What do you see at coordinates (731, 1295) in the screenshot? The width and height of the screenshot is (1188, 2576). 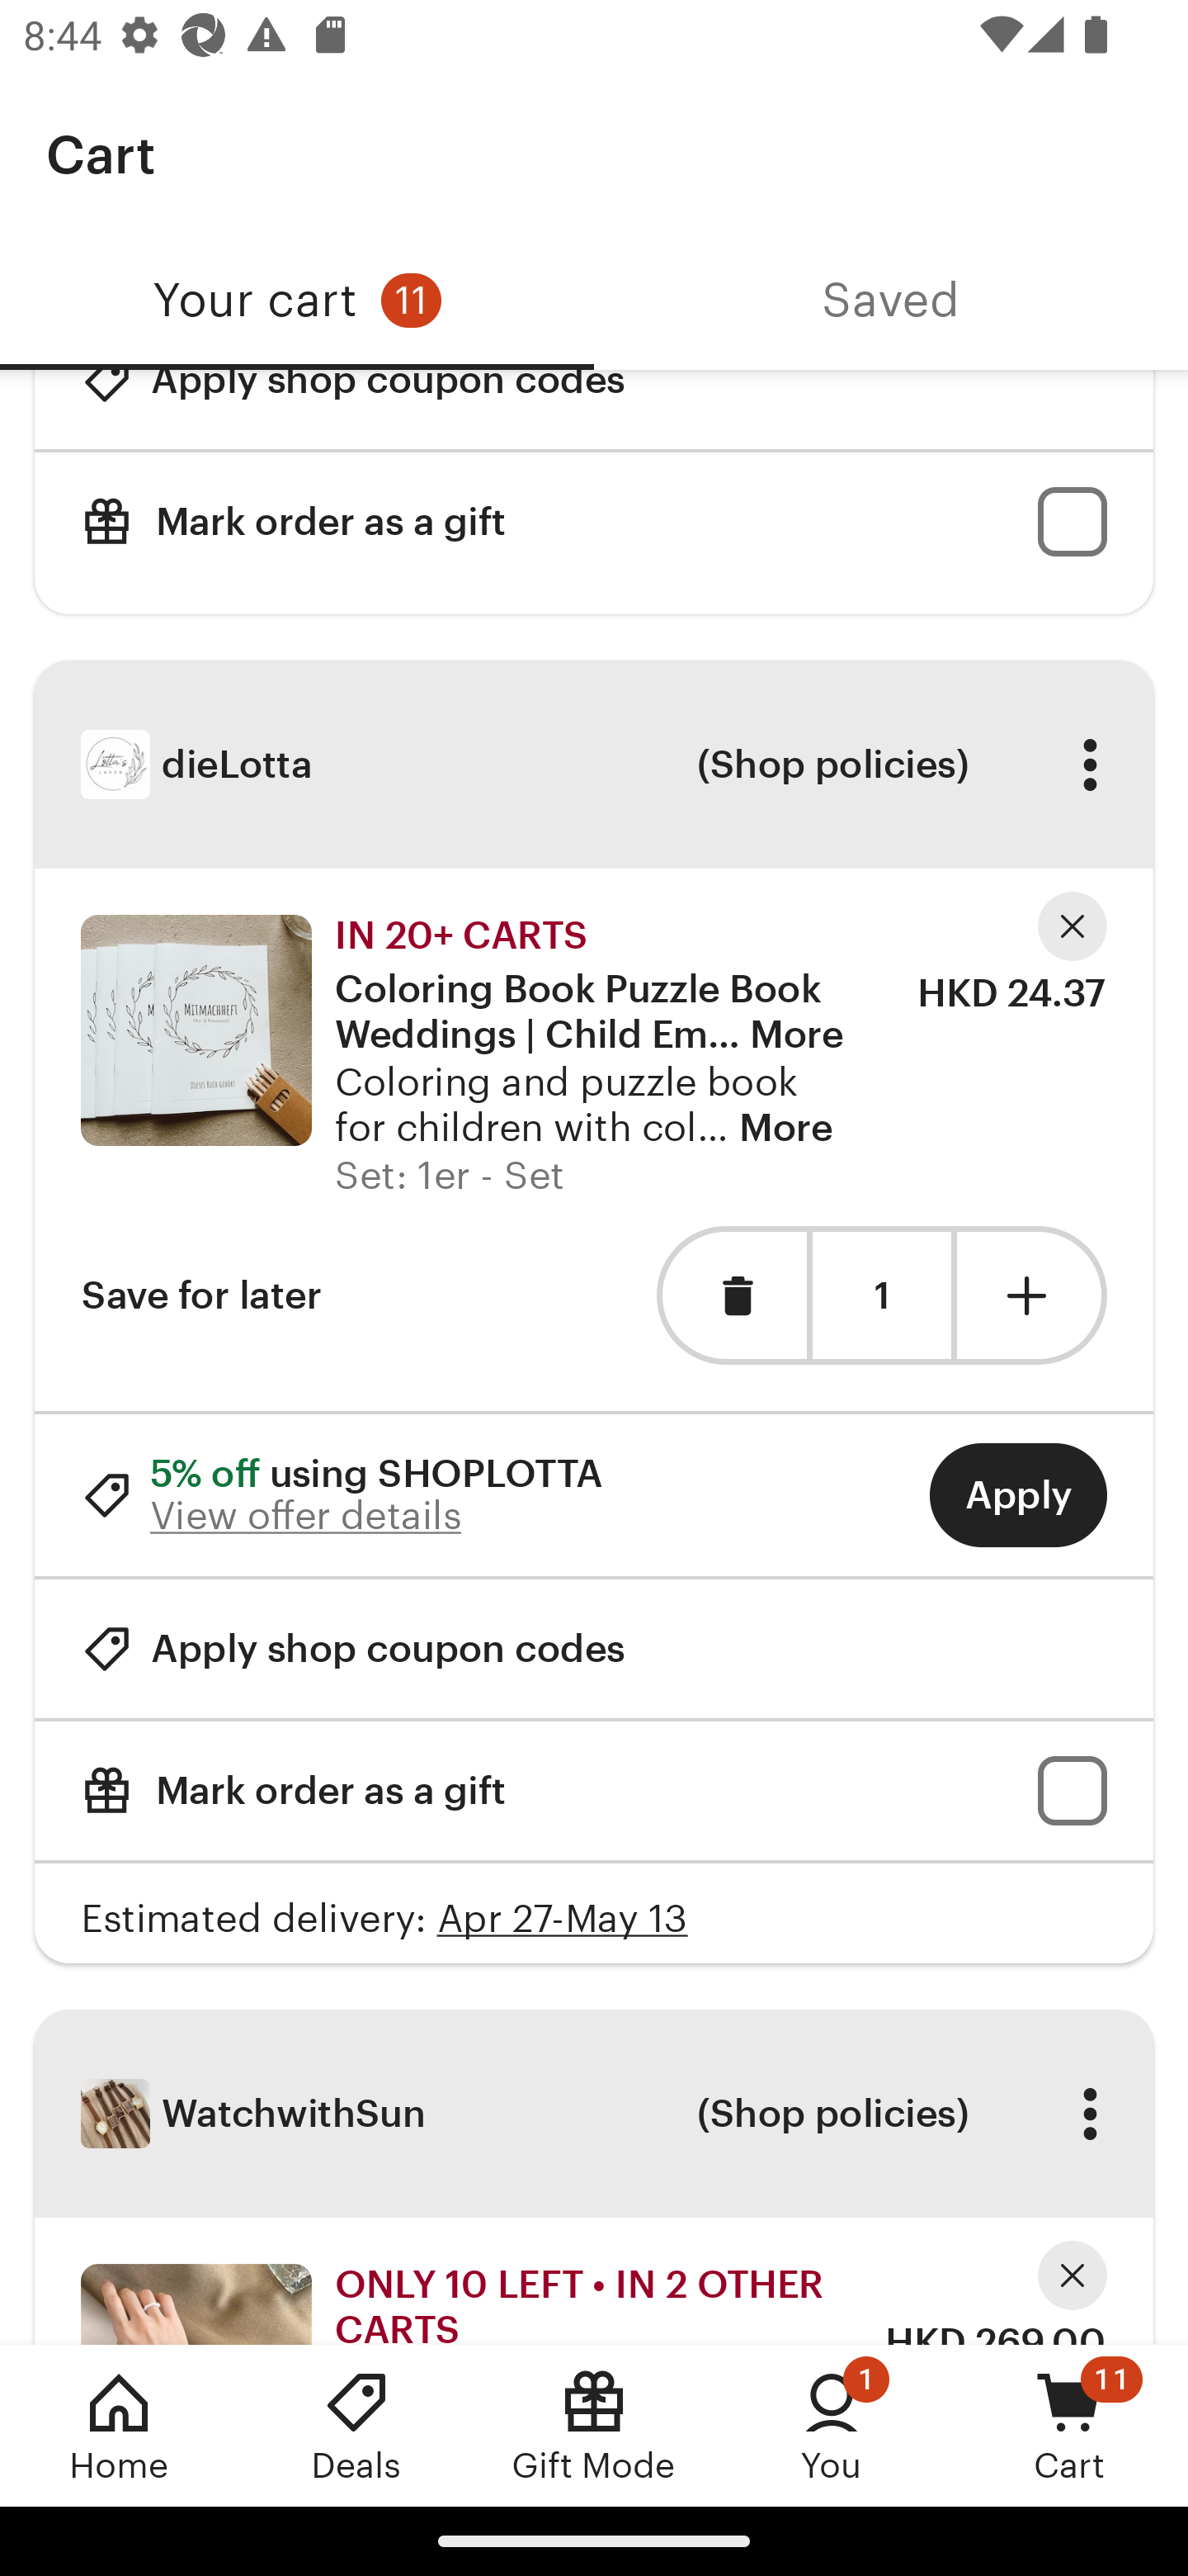 I see `Remove item from cart` at bounding box center [731, 1295].